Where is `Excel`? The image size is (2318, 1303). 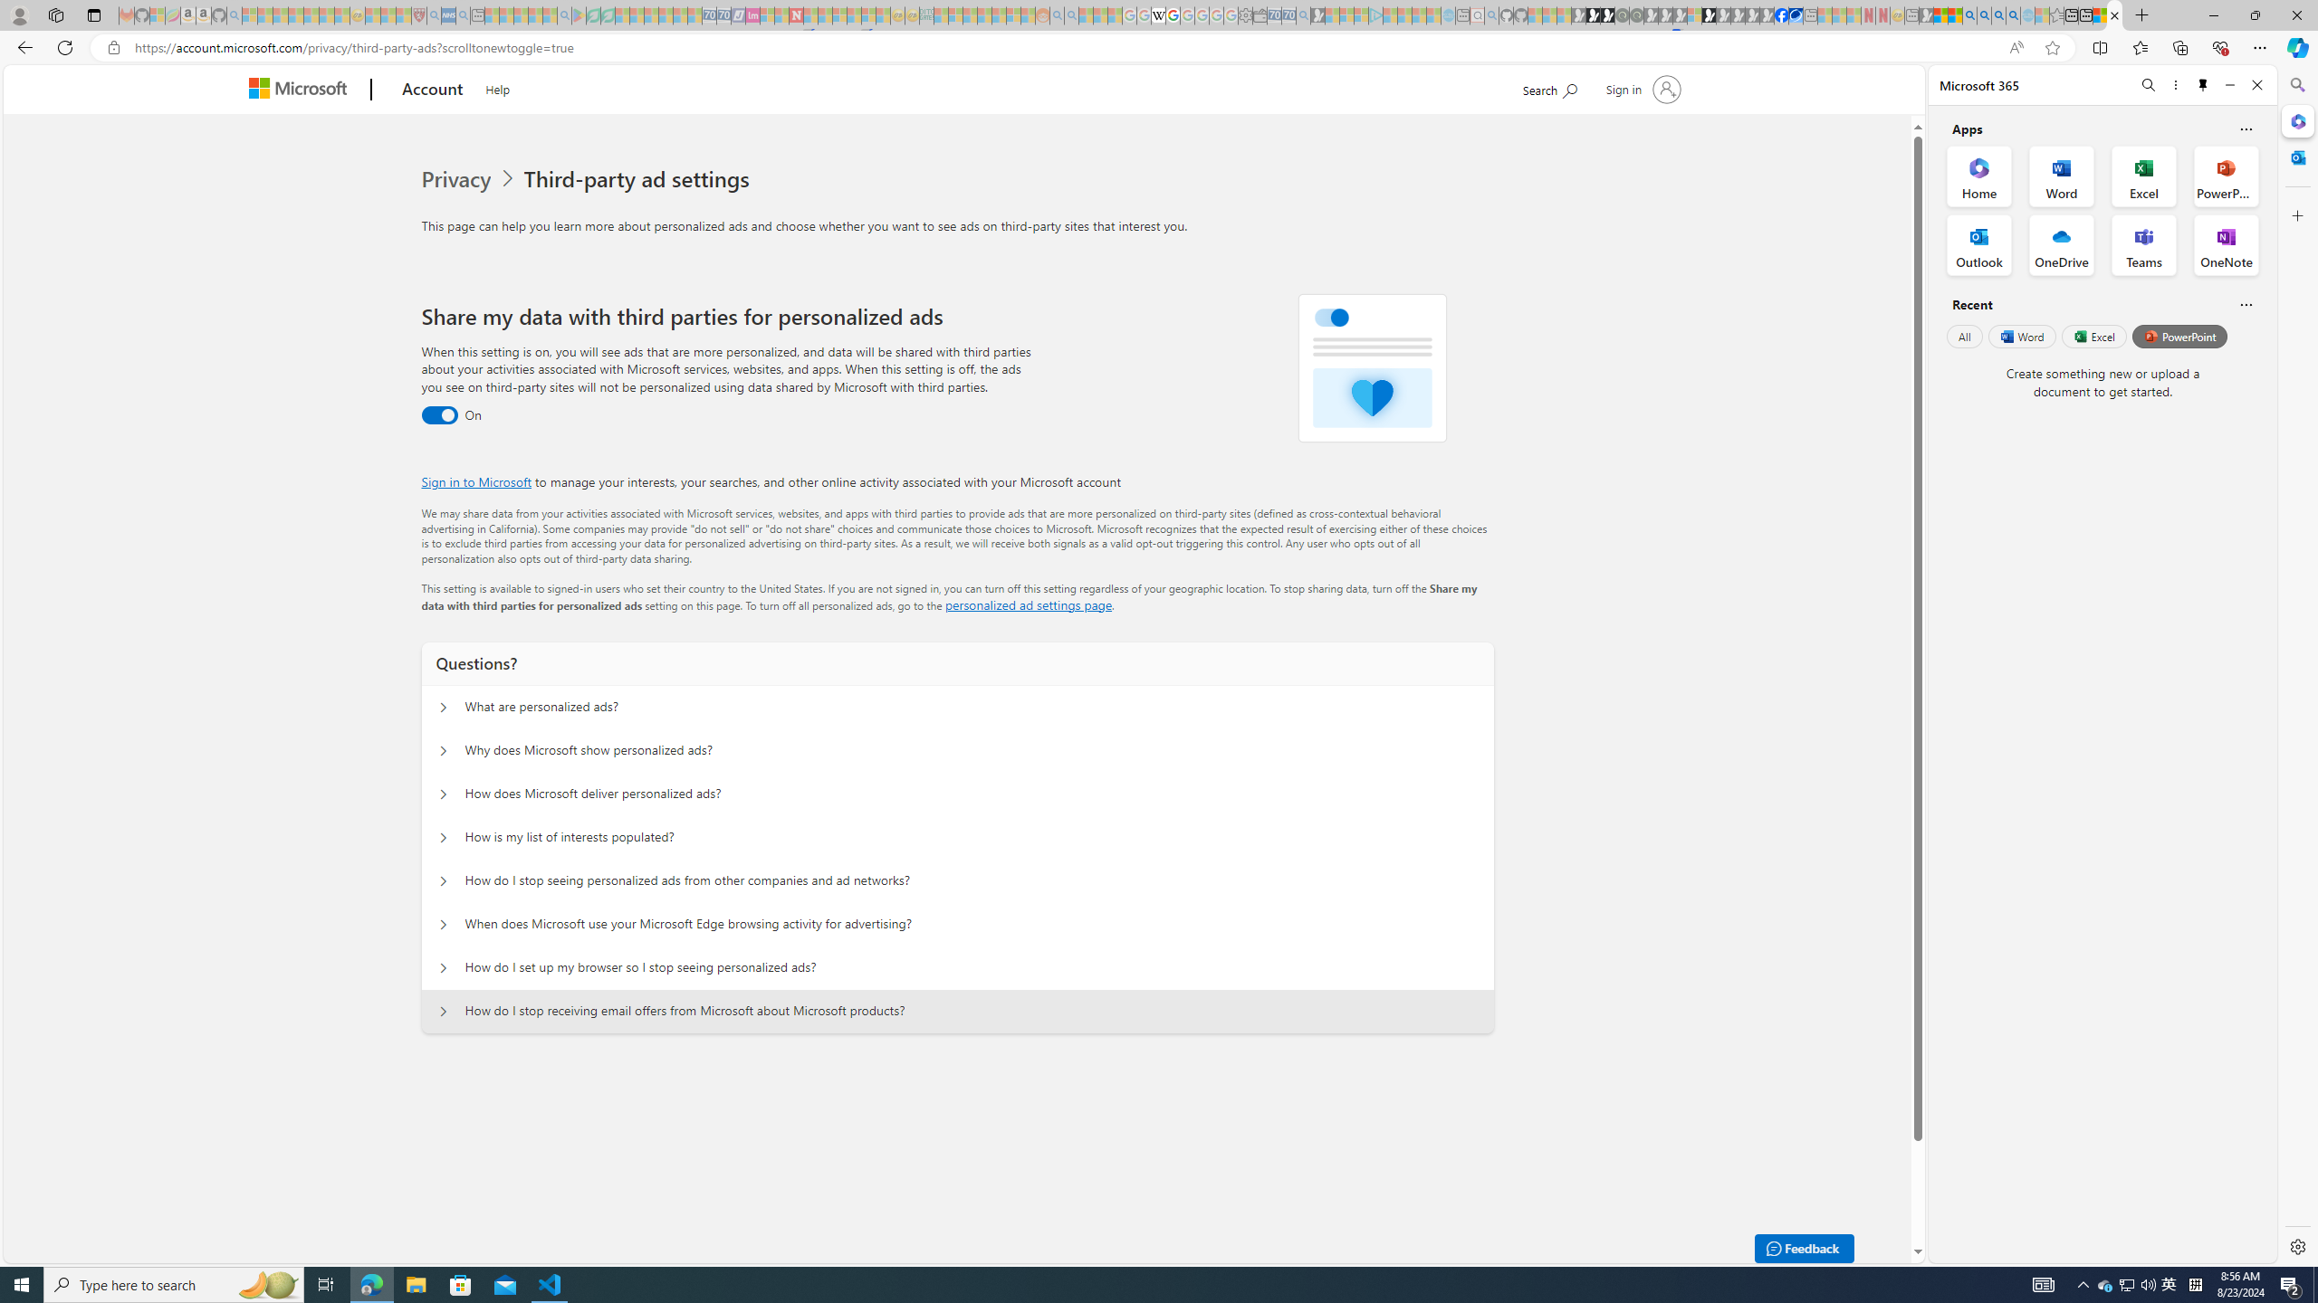
Excel is located at coordinates (2093, 336).